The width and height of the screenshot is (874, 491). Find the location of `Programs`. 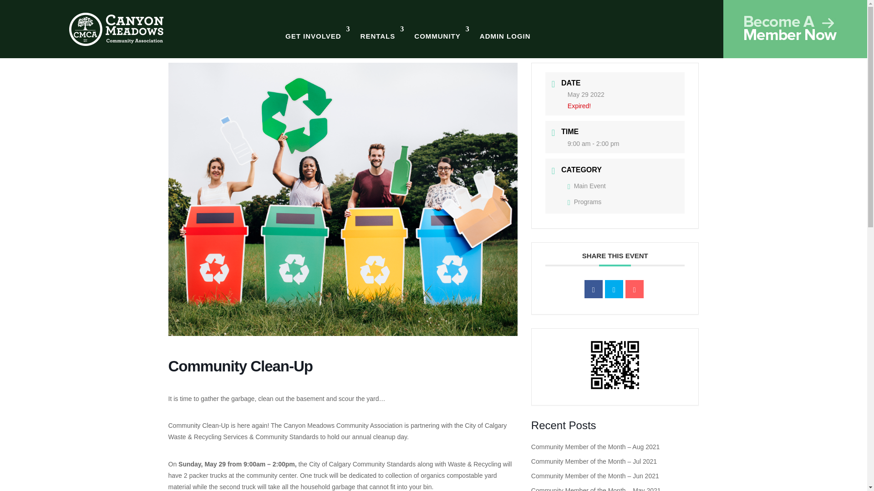

Programs is located at coordinates (584, 202).